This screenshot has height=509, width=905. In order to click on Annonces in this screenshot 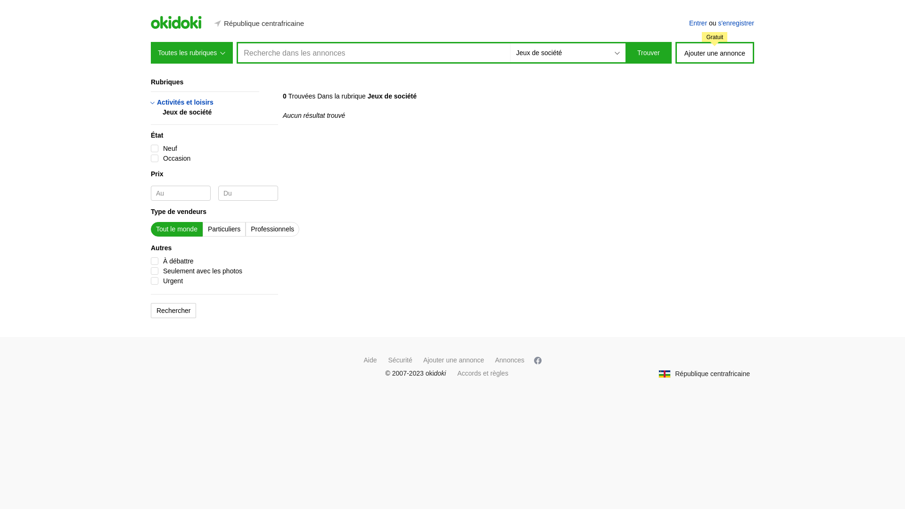, I will do `click(510, 360)`.